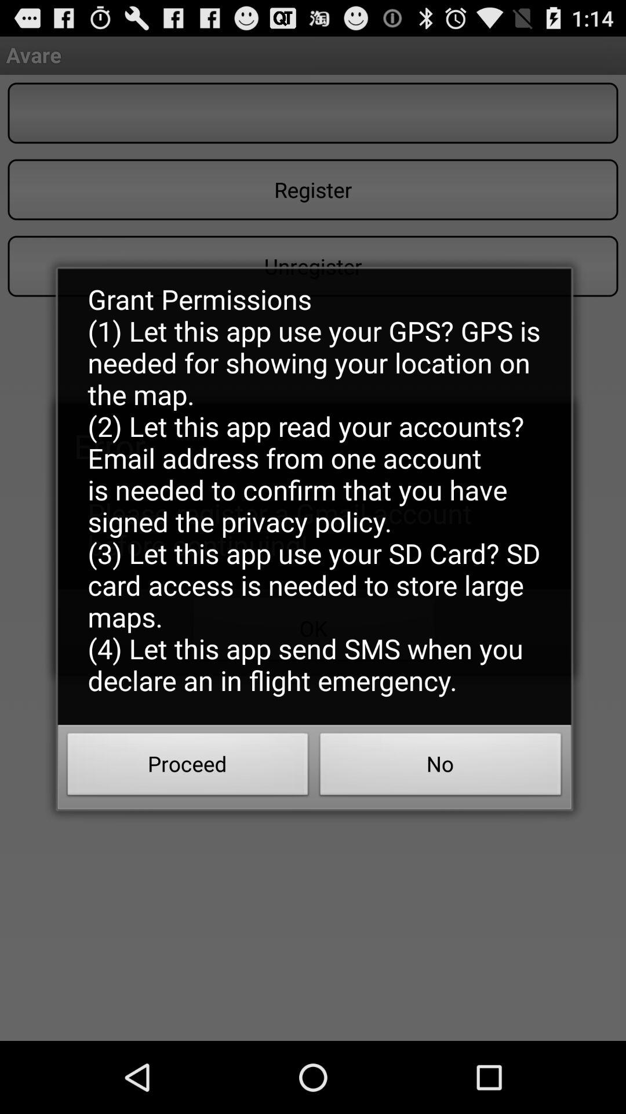 Image resolution: width=626 pixels, height=1114 pixels. What do you see at coordinates (441, 768) in the screenshot?
I see `click the no button` at bounding box center [441, 768].